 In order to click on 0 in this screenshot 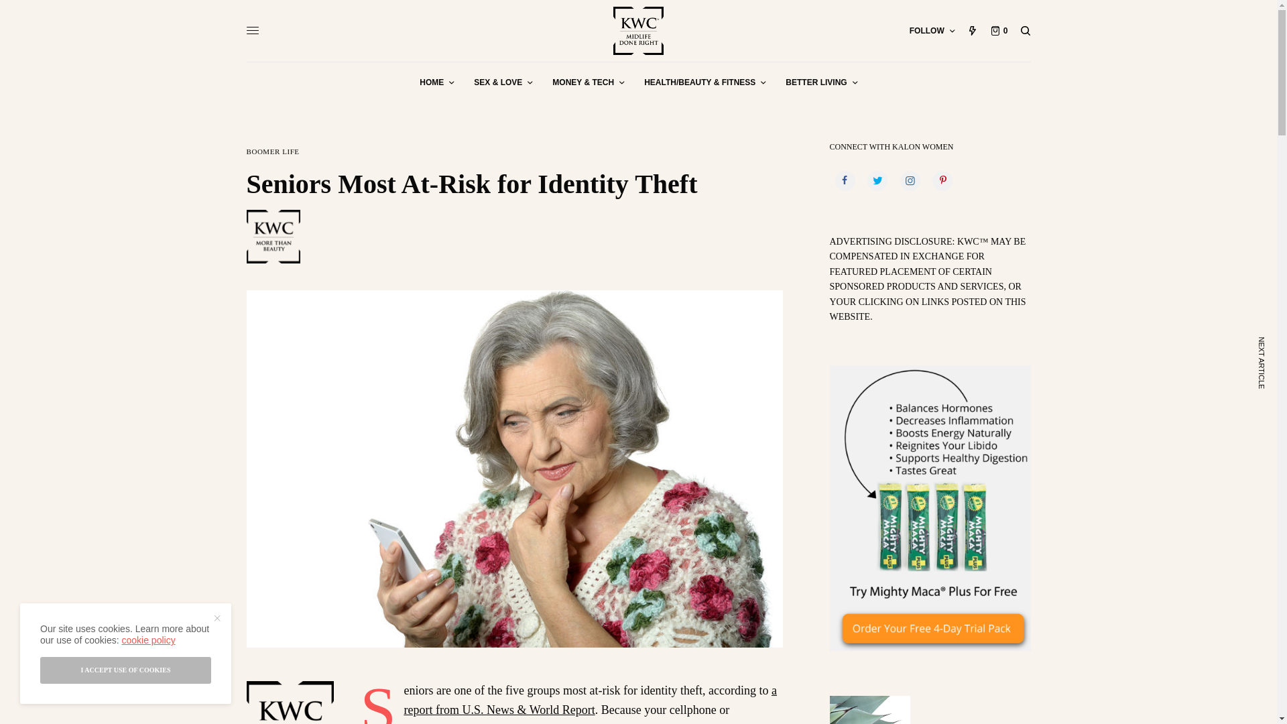, I will do `click(999, 31)`.